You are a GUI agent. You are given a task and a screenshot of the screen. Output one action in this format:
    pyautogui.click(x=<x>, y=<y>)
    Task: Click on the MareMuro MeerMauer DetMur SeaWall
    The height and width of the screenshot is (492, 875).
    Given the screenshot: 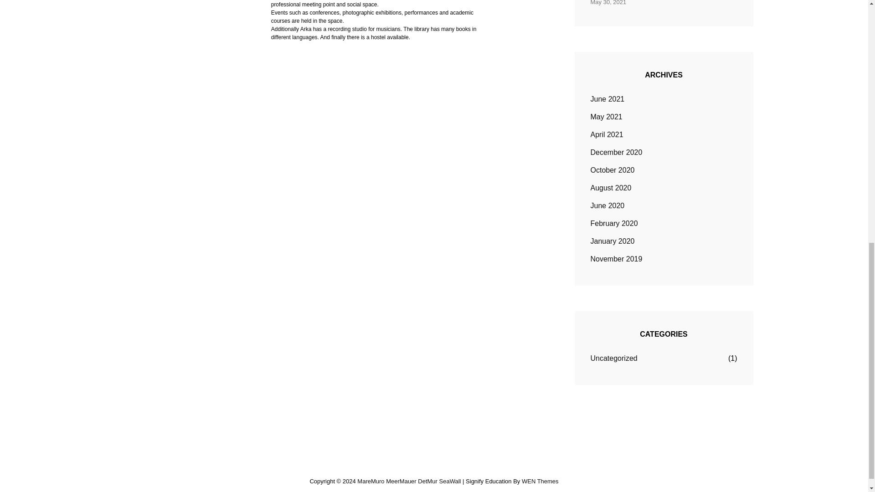 What is the action you would take?
    pyautogui.click(x=409, y=481)
    